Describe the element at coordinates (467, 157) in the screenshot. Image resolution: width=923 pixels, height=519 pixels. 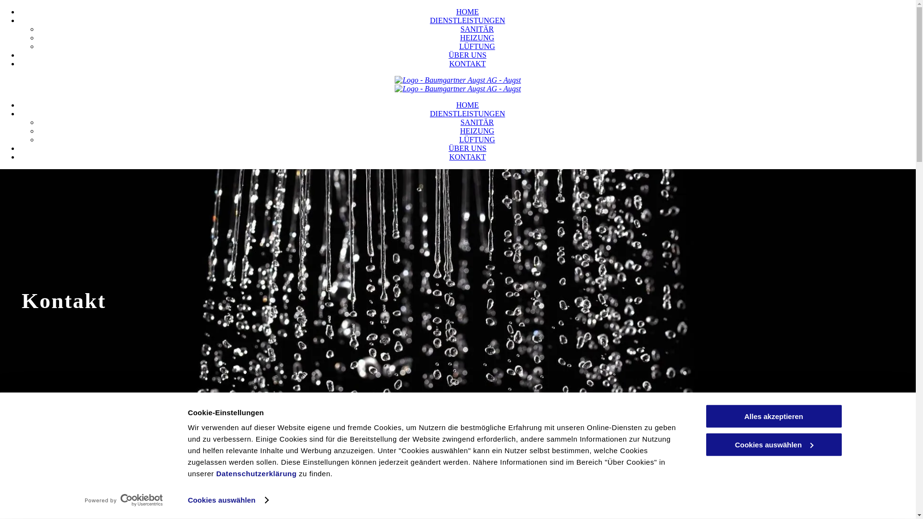
I see `KONTAKT` at that location.